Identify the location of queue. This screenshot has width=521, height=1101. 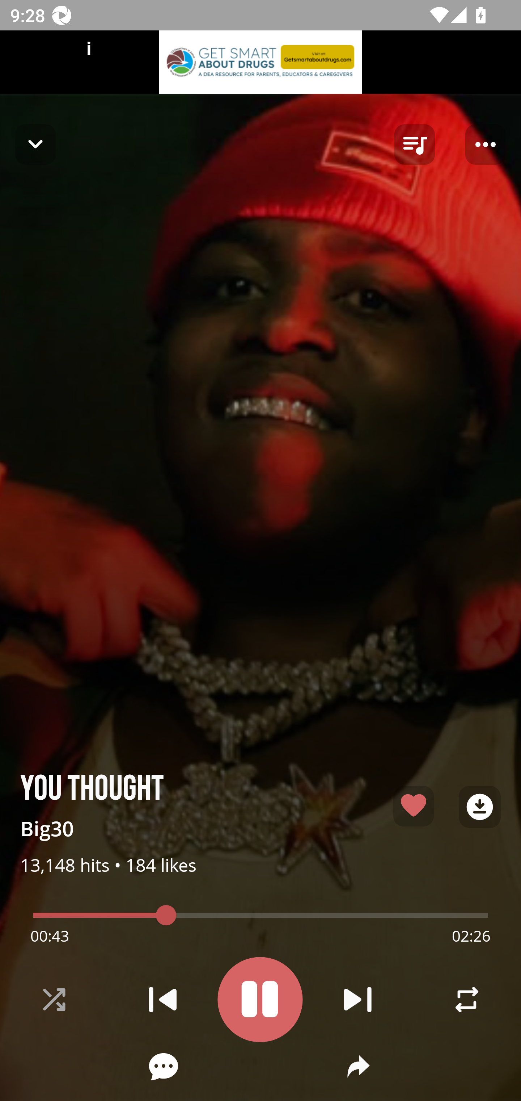
(415, 145).